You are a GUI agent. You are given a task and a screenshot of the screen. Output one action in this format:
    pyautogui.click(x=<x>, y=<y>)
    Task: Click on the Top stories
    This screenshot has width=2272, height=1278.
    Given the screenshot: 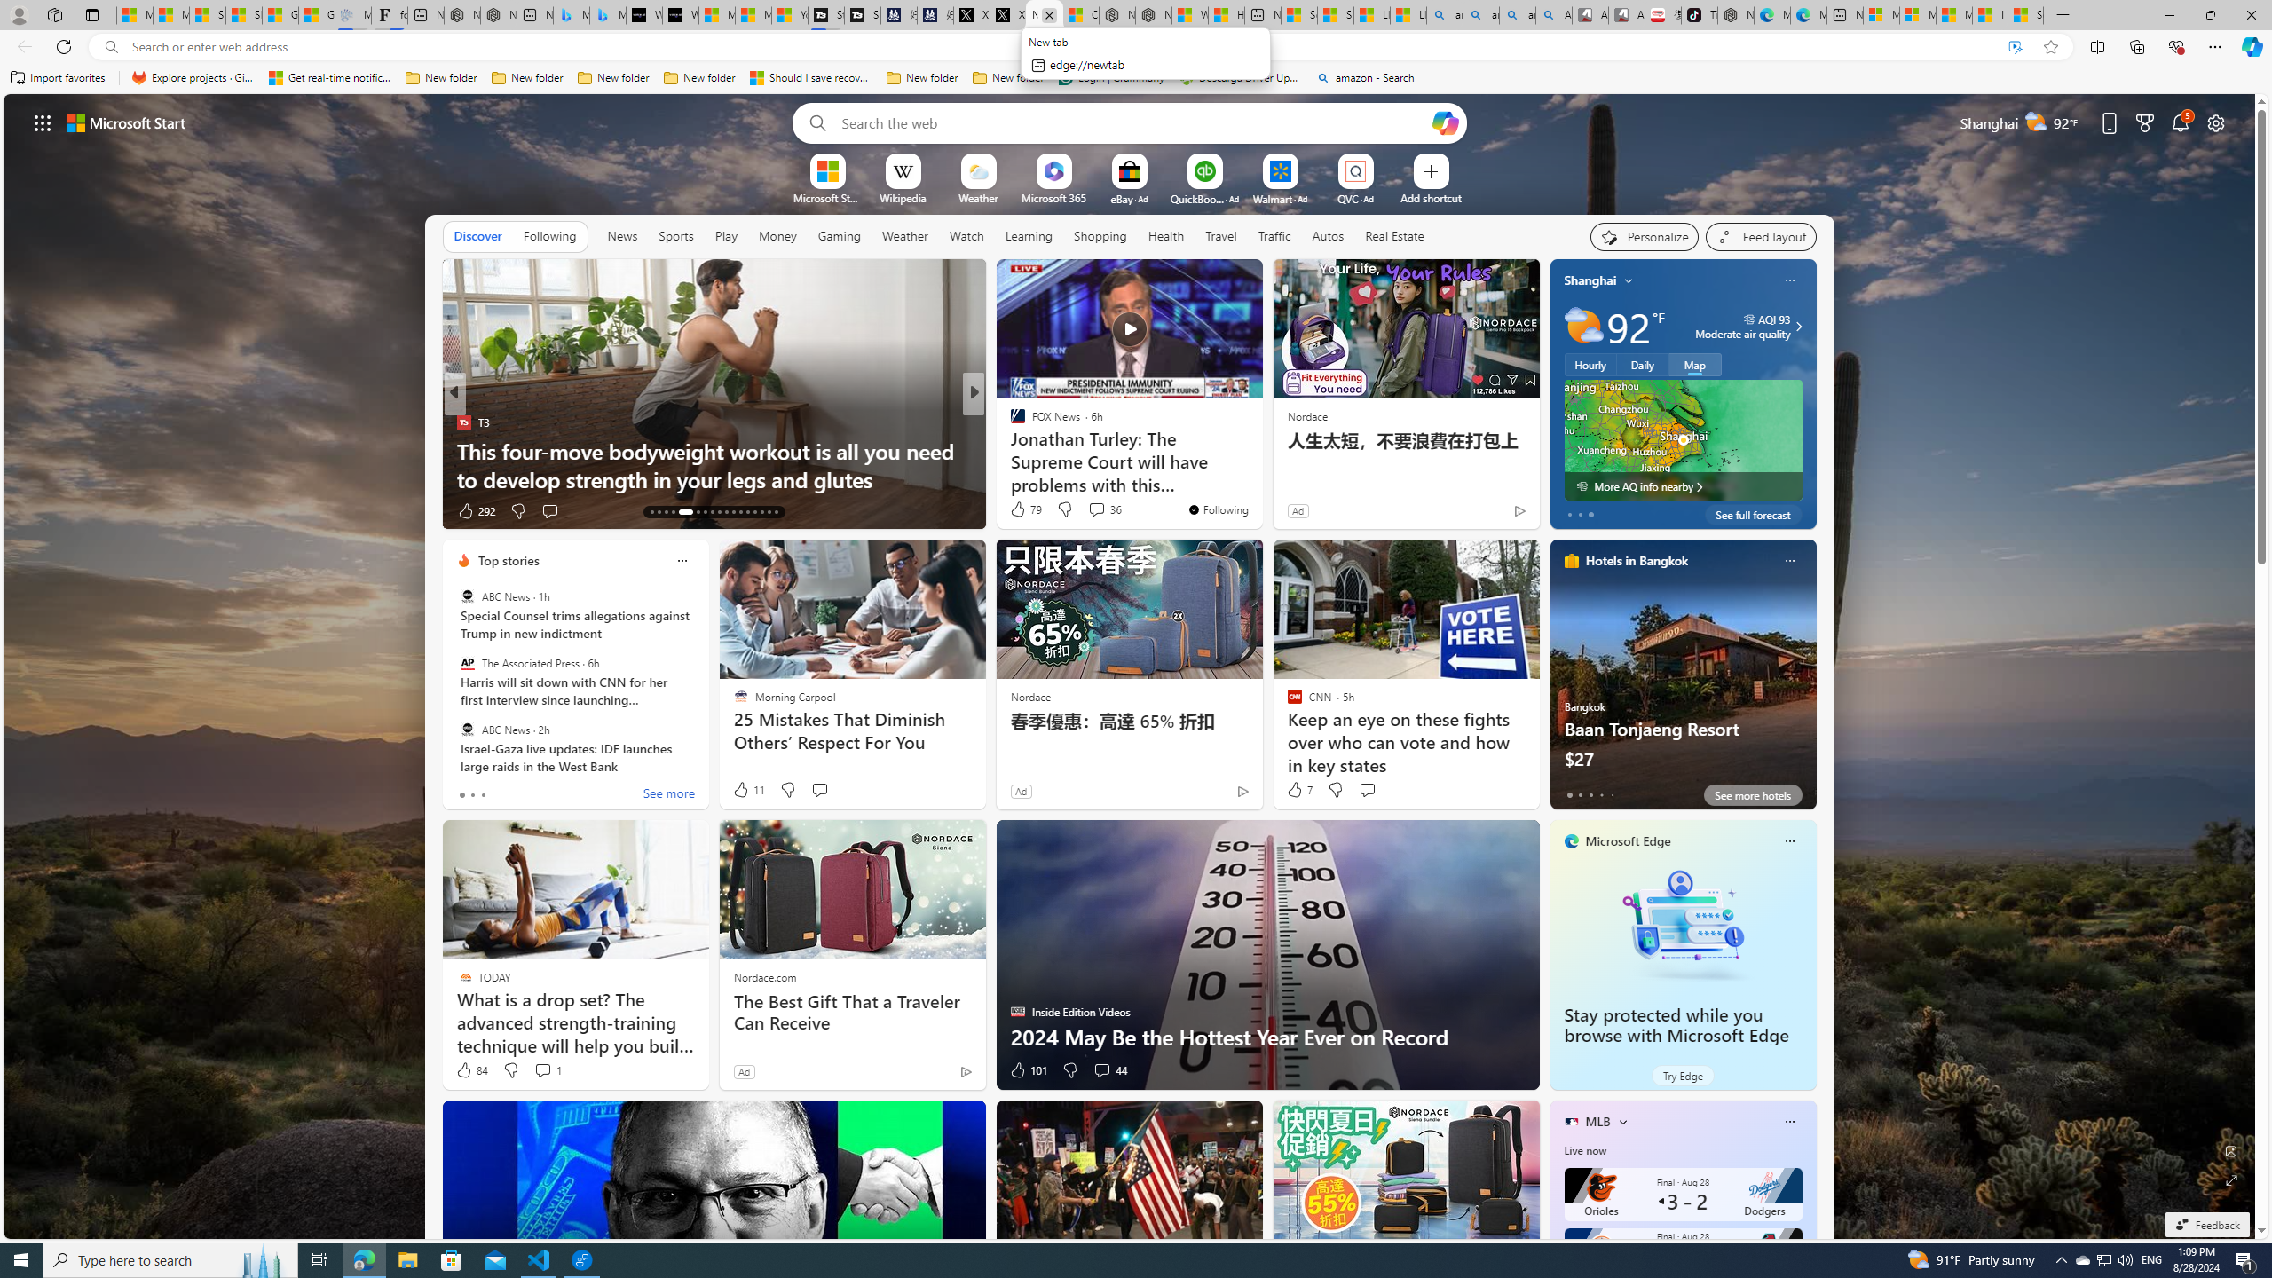 What is the action you would take?
    pyautogui.click(x=509, y=561)
    